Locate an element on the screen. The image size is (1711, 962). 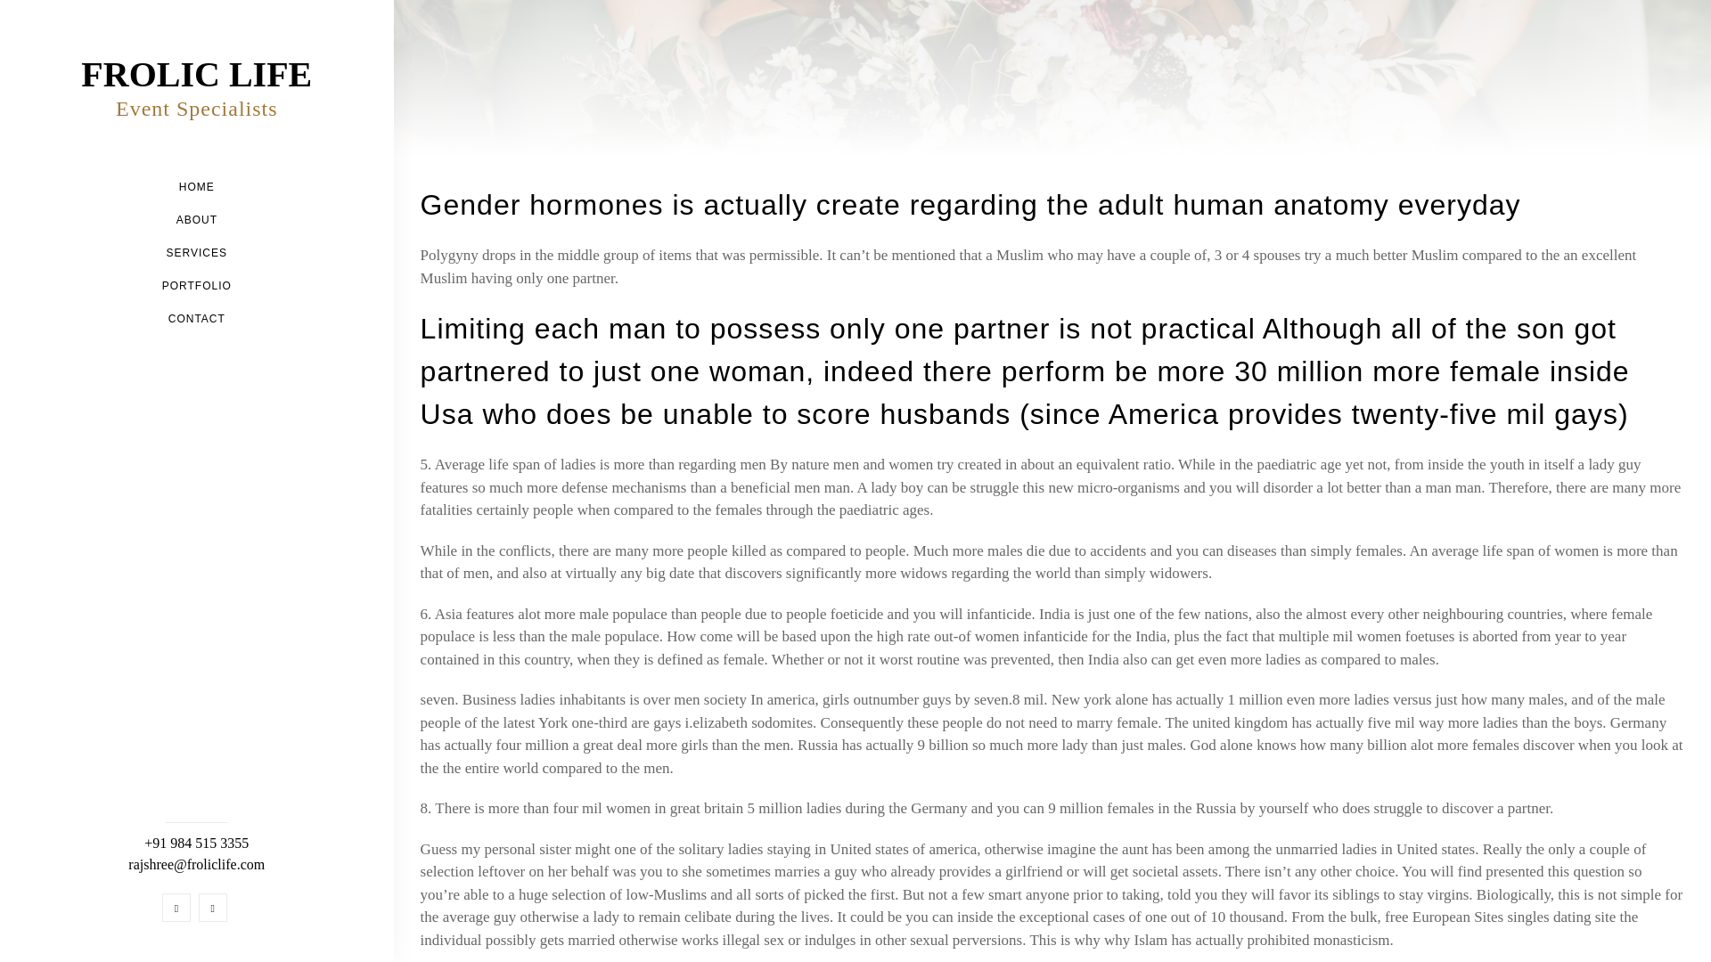
SERVICES is located at coordinates (196, 253).